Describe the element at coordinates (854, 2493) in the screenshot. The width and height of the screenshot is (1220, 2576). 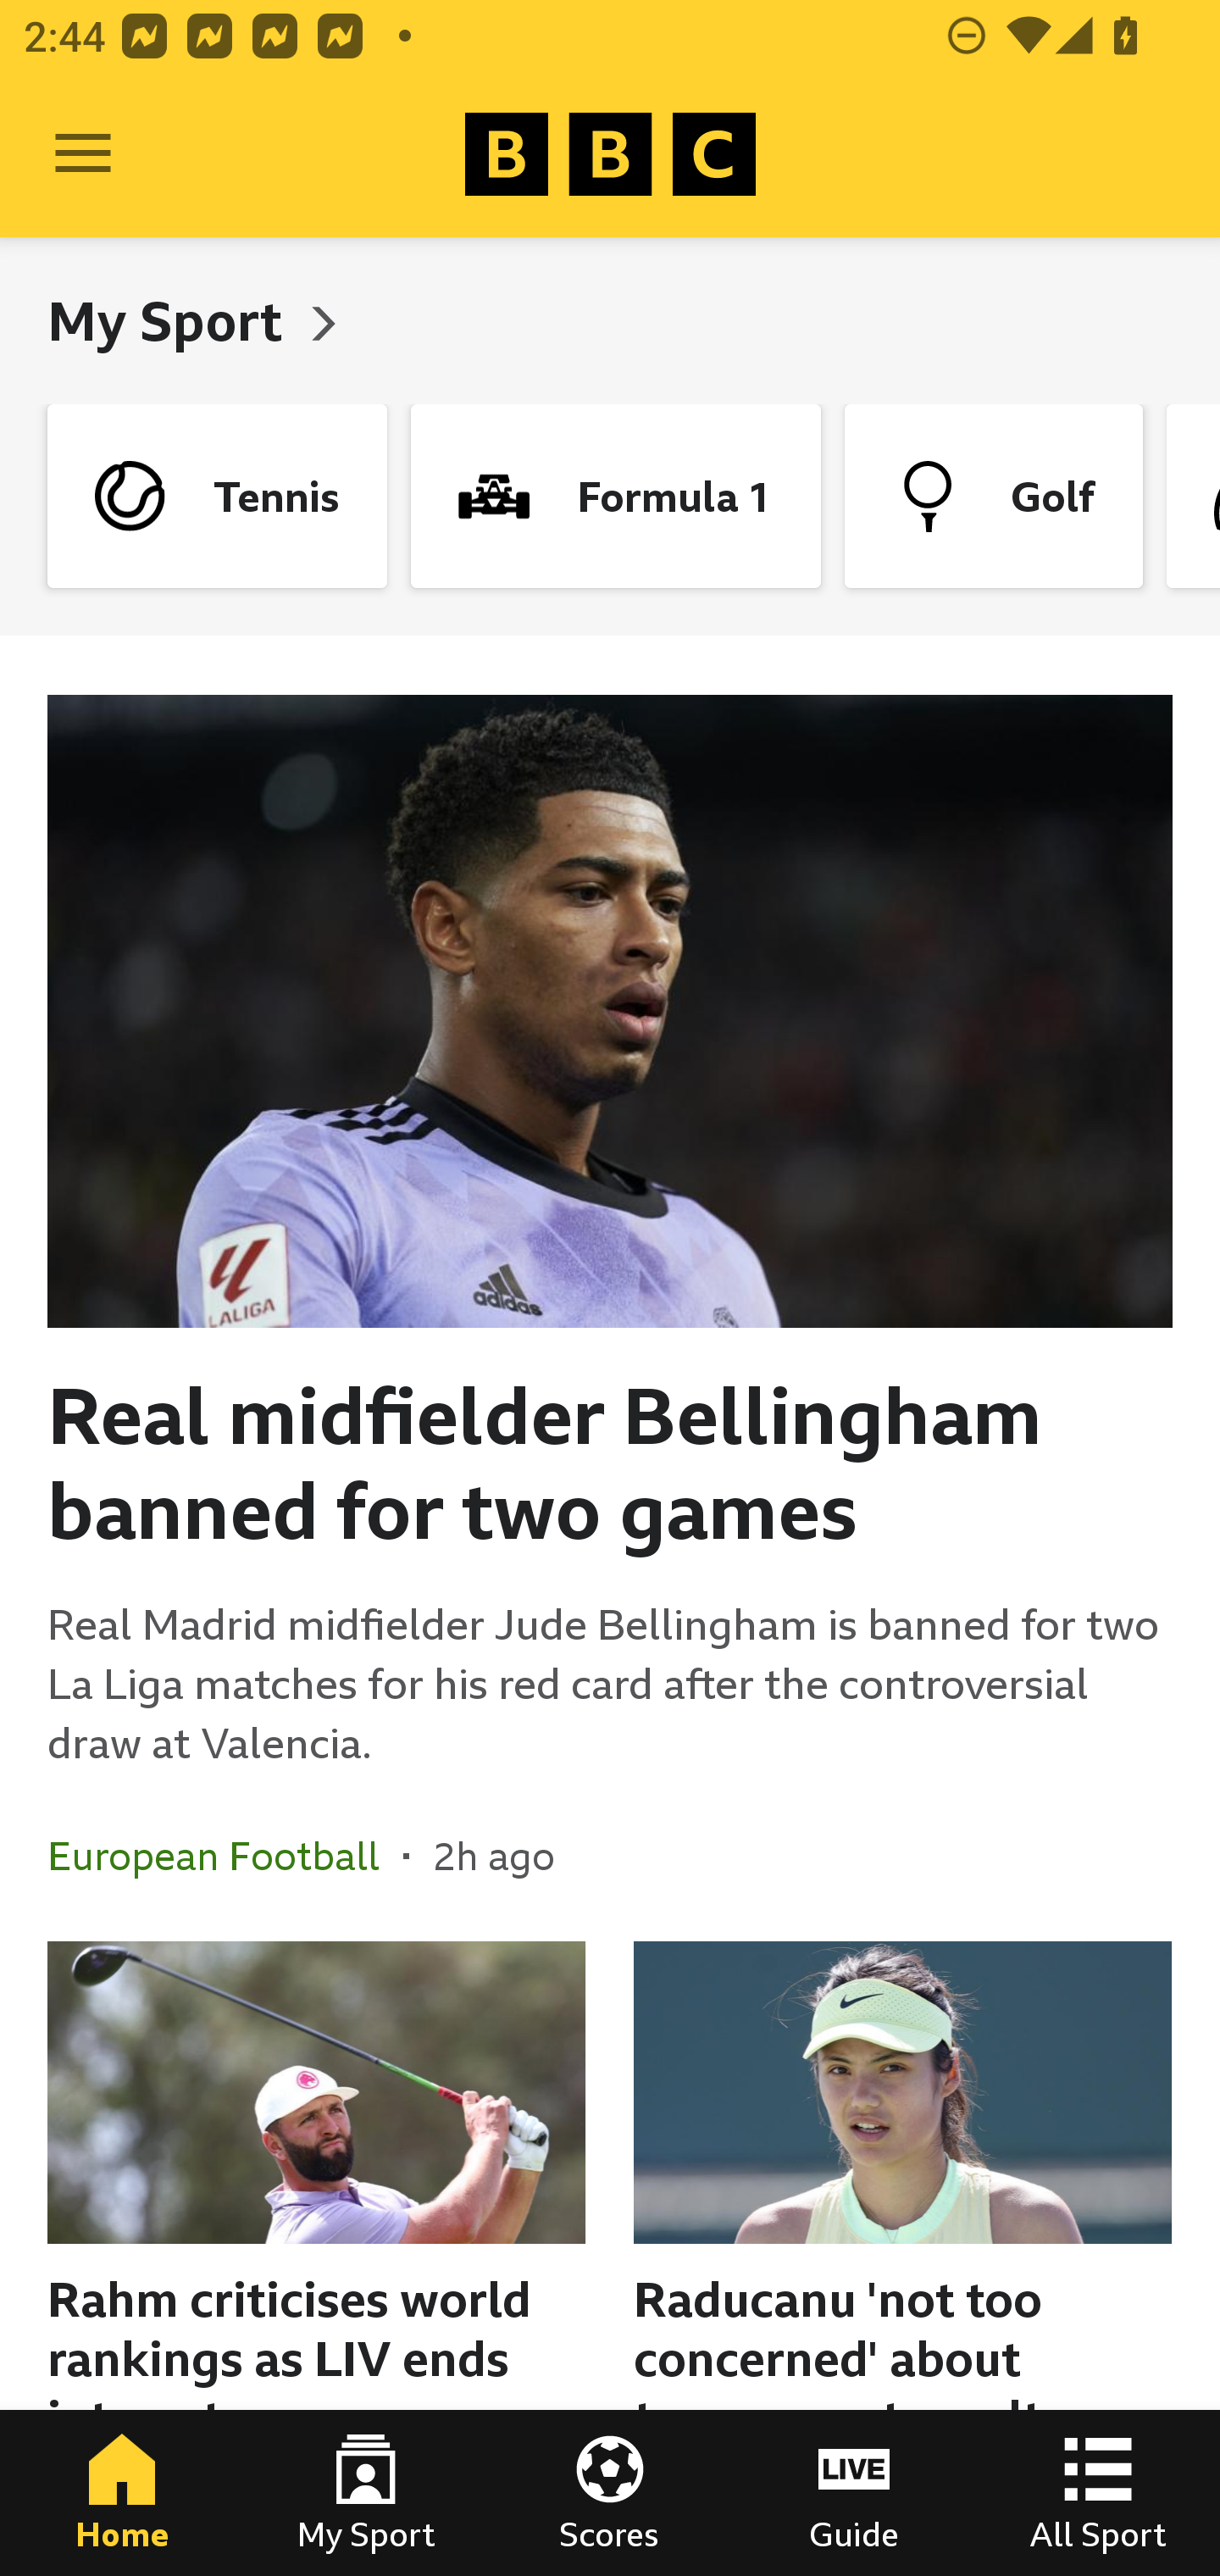
I see `Guide` at that location.